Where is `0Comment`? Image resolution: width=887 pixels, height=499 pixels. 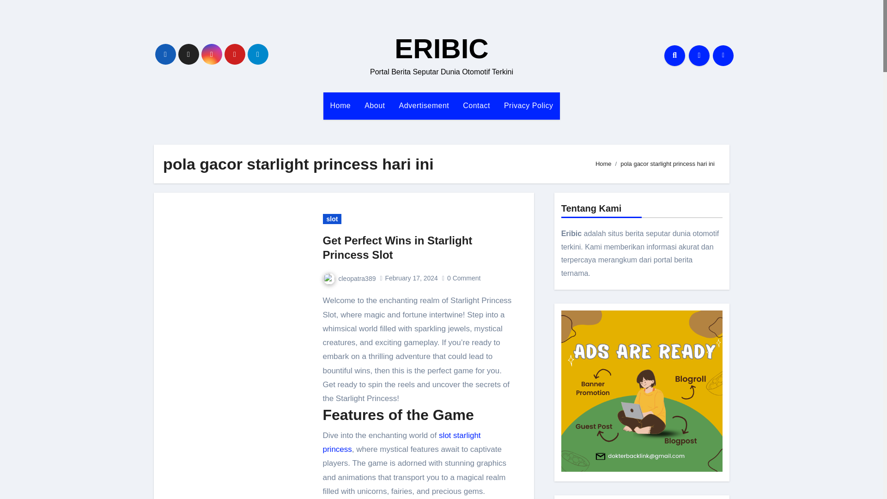
0Comment is located at coordinates (465, 278).